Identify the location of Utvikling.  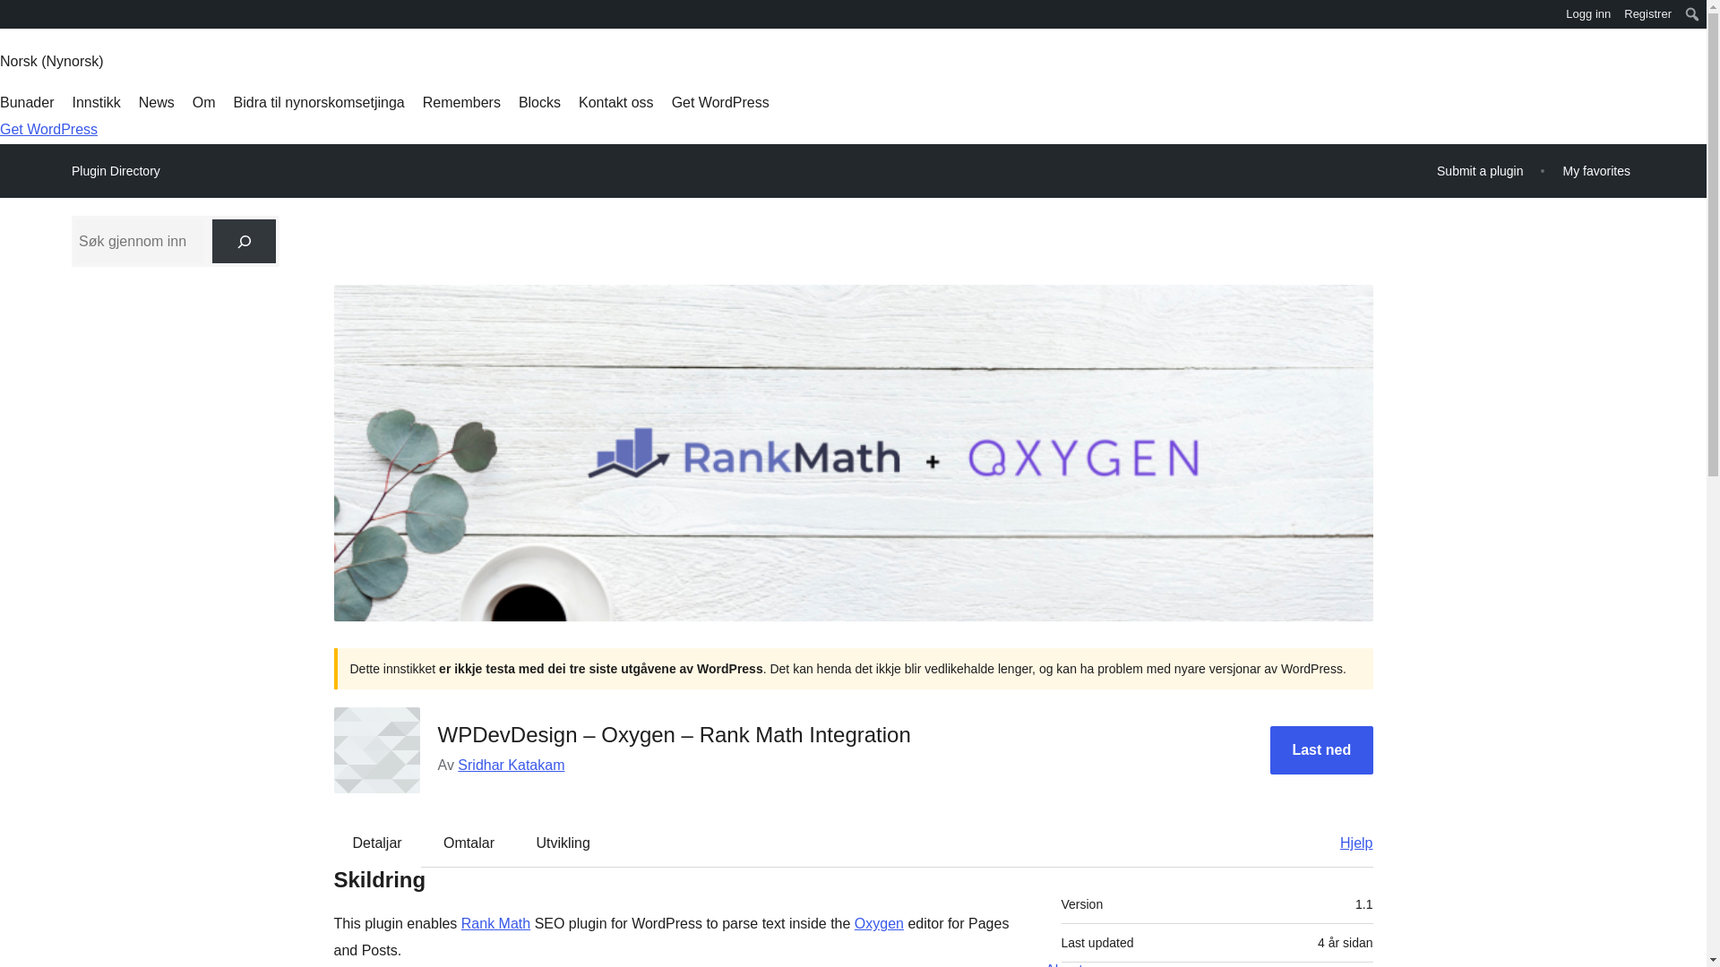
(562, 843).